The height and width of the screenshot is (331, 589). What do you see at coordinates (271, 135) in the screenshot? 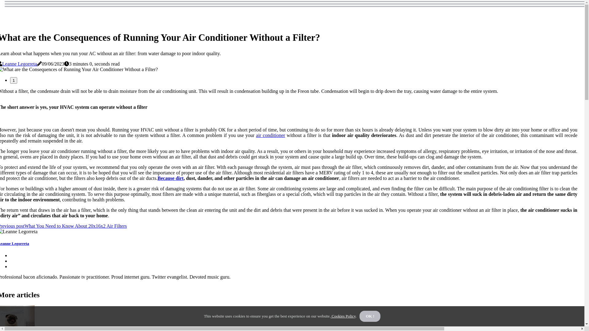
I see `air conditioner` at bounding box center [271, 135].